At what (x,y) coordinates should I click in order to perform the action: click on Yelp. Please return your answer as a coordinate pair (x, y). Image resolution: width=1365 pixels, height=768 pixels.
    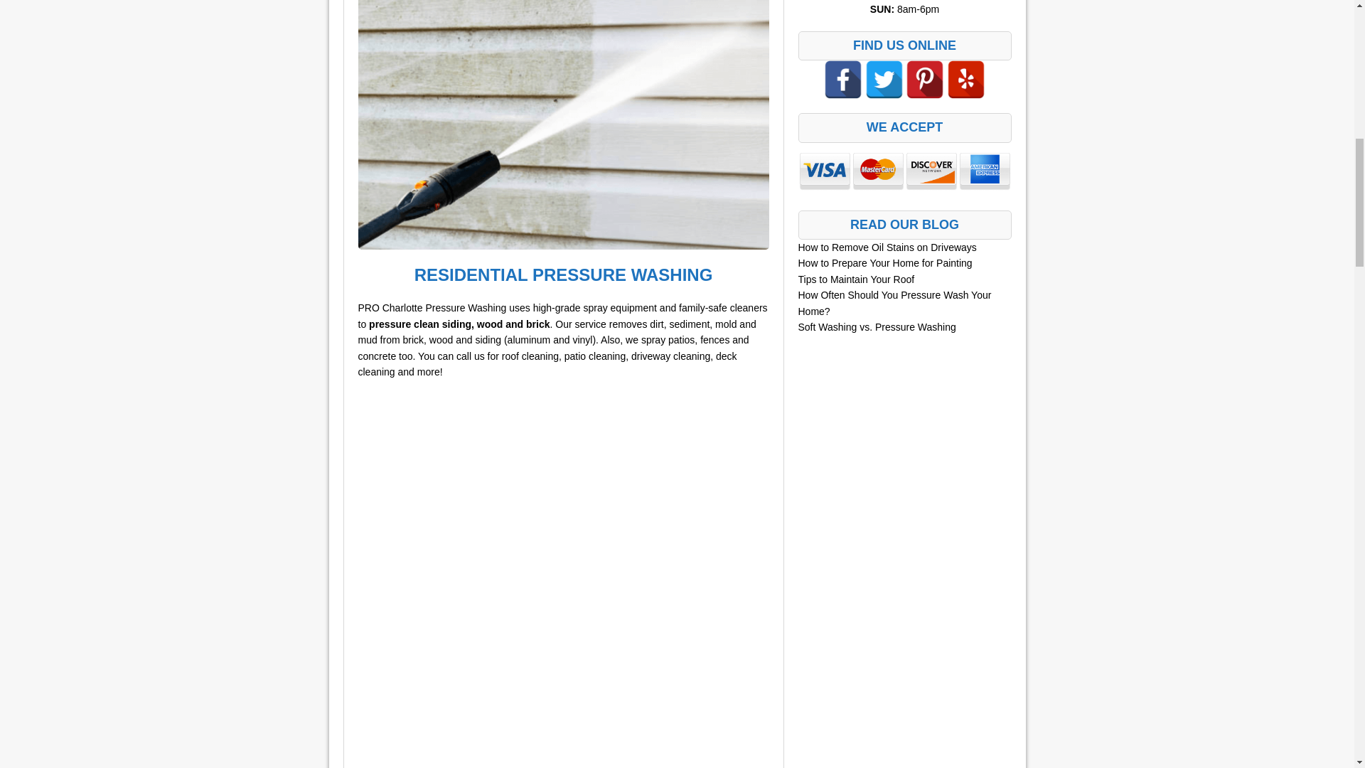
    Looking at the image, I should click on (966, 80).